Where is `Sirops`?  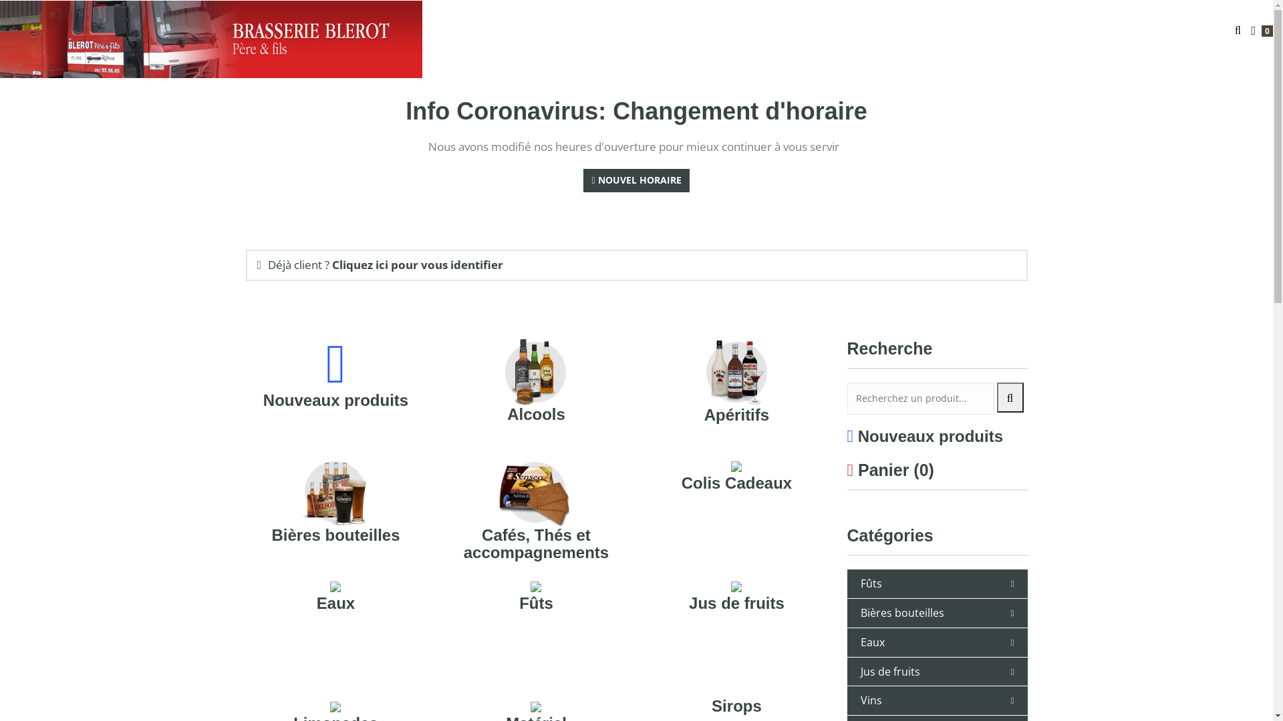
Sirops is located at coordinates (736, 706).